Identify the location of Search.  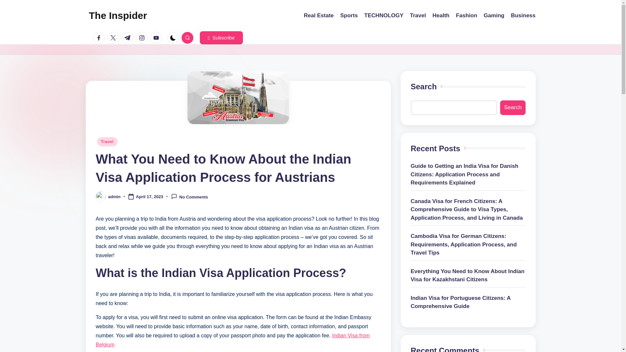
(513, 108).